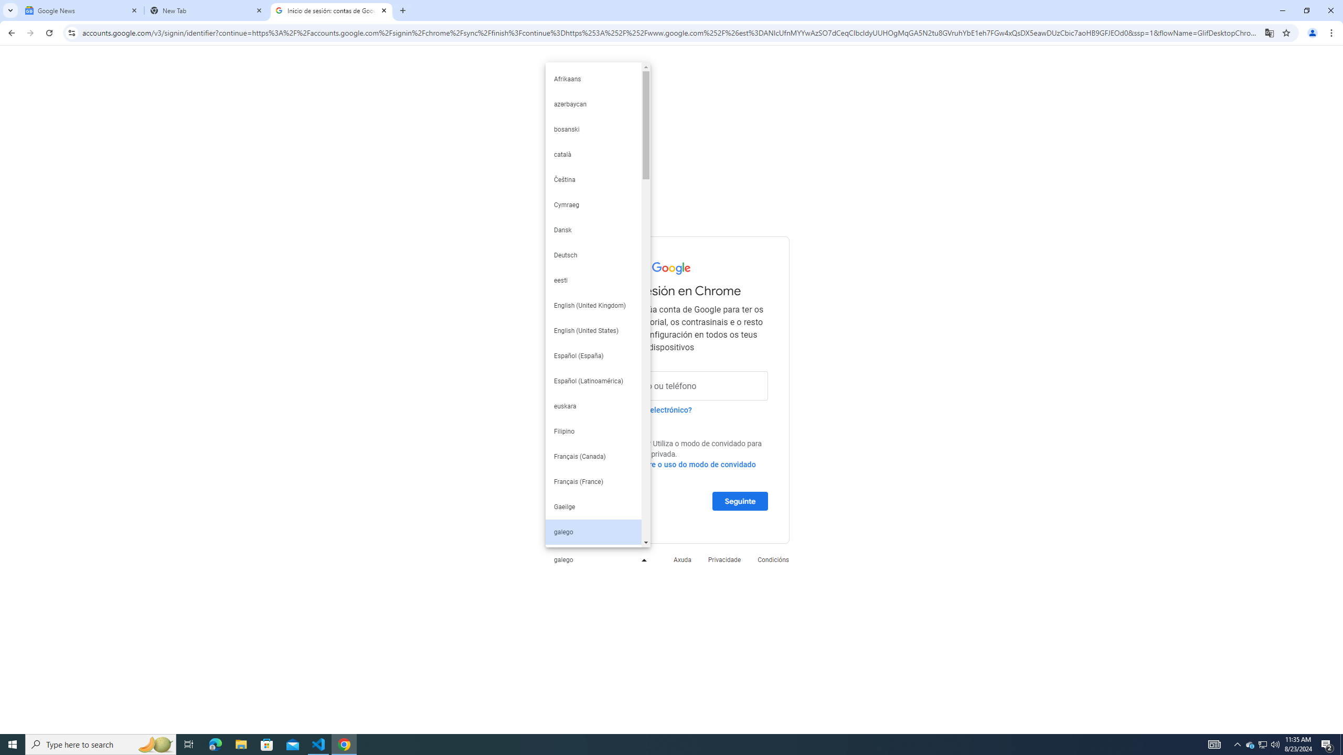 This screenshot has width=1343, height=755. Describe the element at coordinates (30, 33) in the screenshot. I see `Forward` at that location.